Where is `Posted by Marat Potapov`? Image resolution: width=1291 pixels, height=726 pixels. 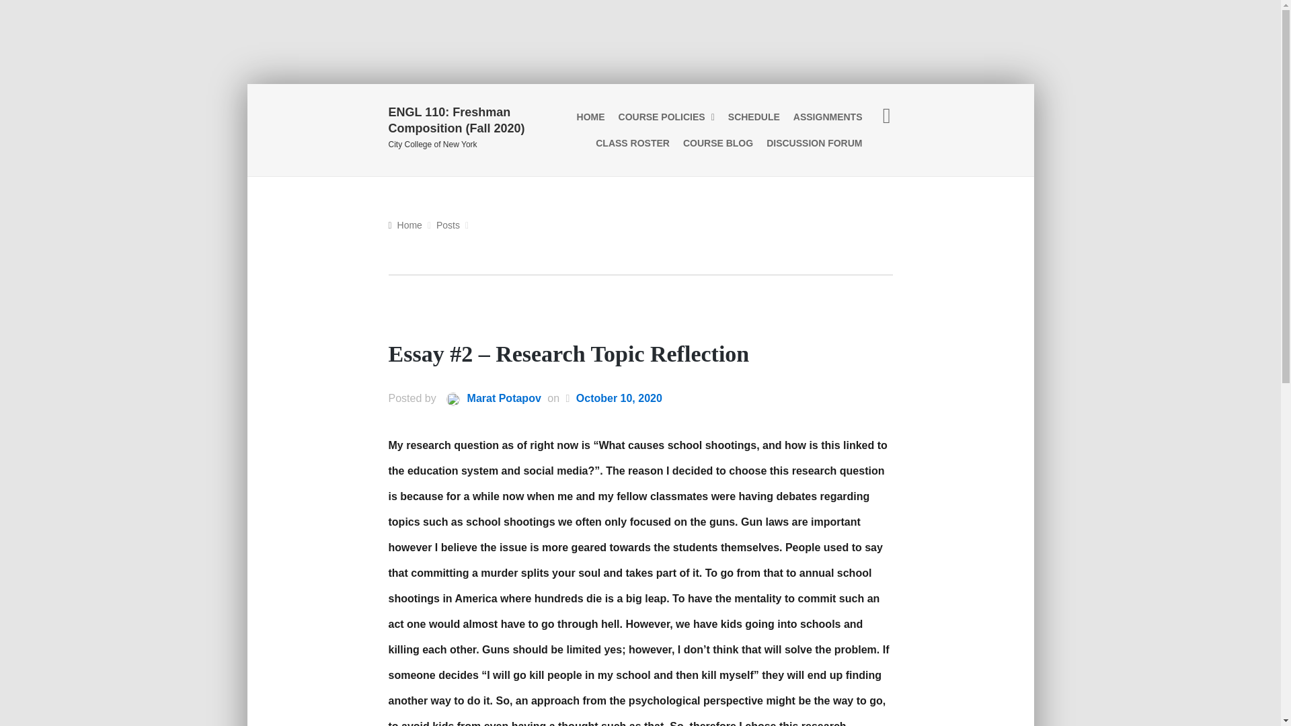 Posted by Marat Potapov is located at coordinates (490, 399).